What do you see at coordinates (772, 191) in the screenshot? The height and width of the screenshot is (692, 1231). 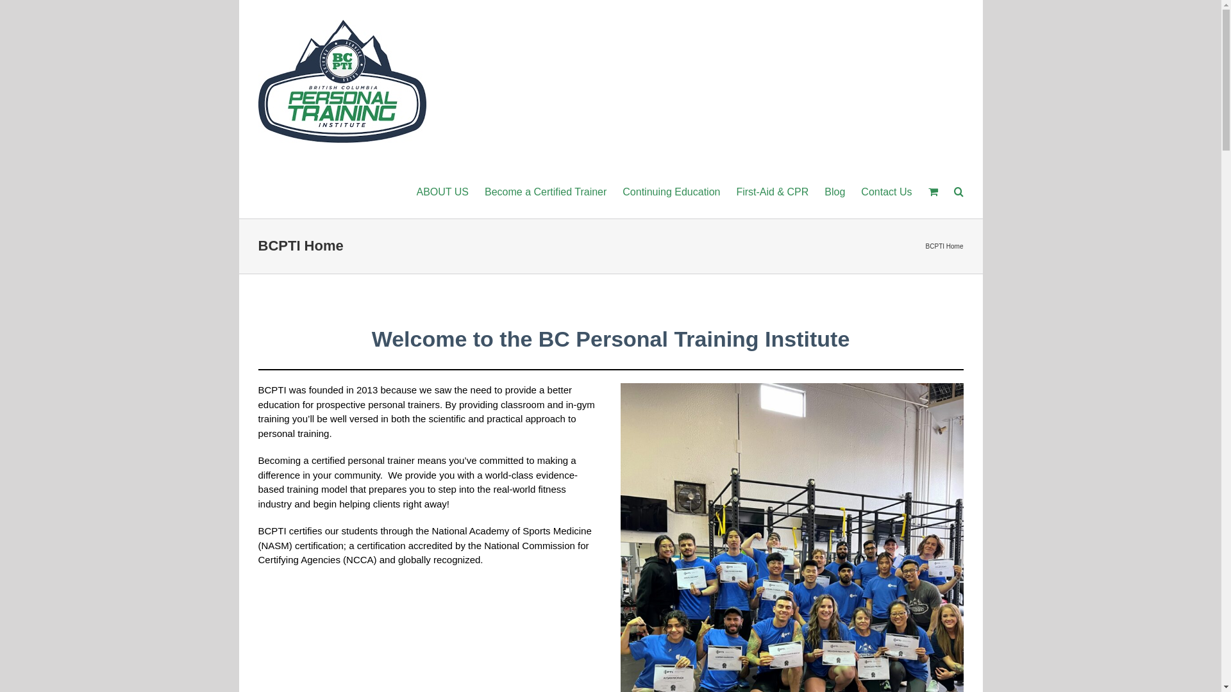 I see `First-Aid & CPR` at bounding box center [772, 191].